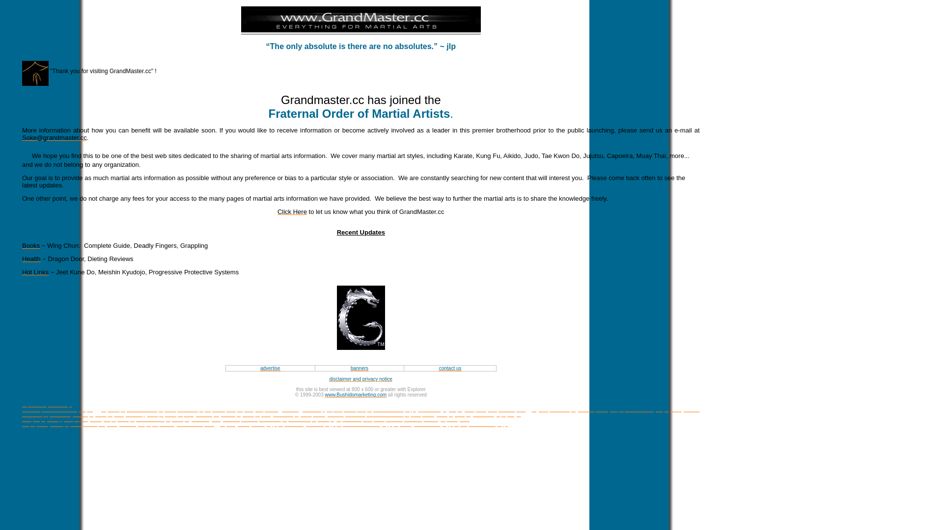 The image size is (943, 530). I want to click on http://vegasslot77pgsoft.epizy.com/, so click(142, 415).